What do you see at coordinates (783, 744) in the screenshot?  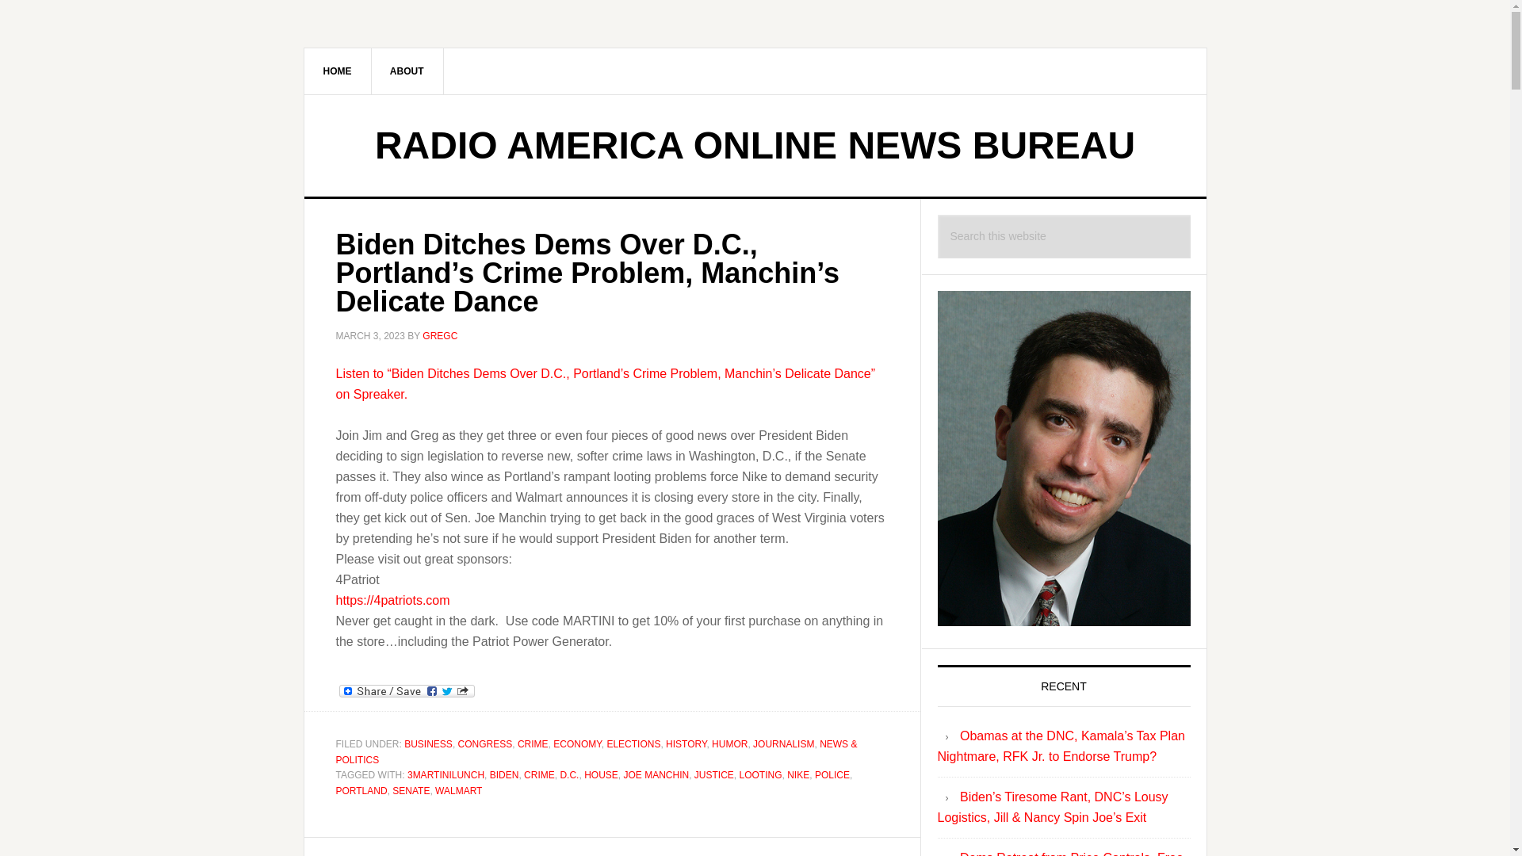 I see `JOURNALISM` at bounding box center [783, 744].